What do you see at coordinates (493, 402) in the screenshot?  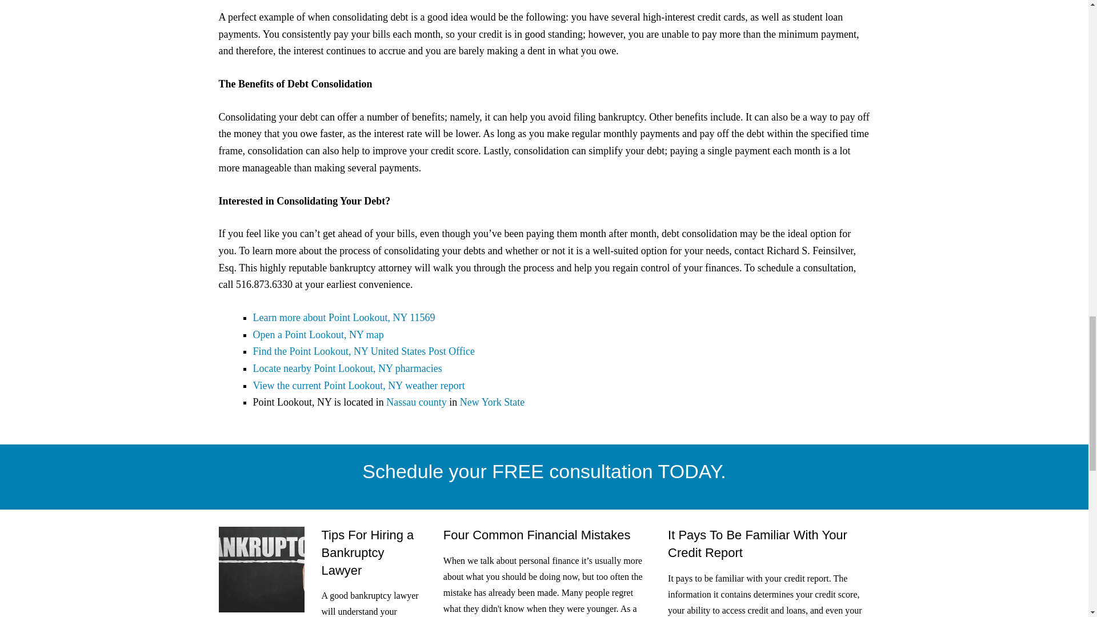 I see `New York State` at bounding box center [493, 402].